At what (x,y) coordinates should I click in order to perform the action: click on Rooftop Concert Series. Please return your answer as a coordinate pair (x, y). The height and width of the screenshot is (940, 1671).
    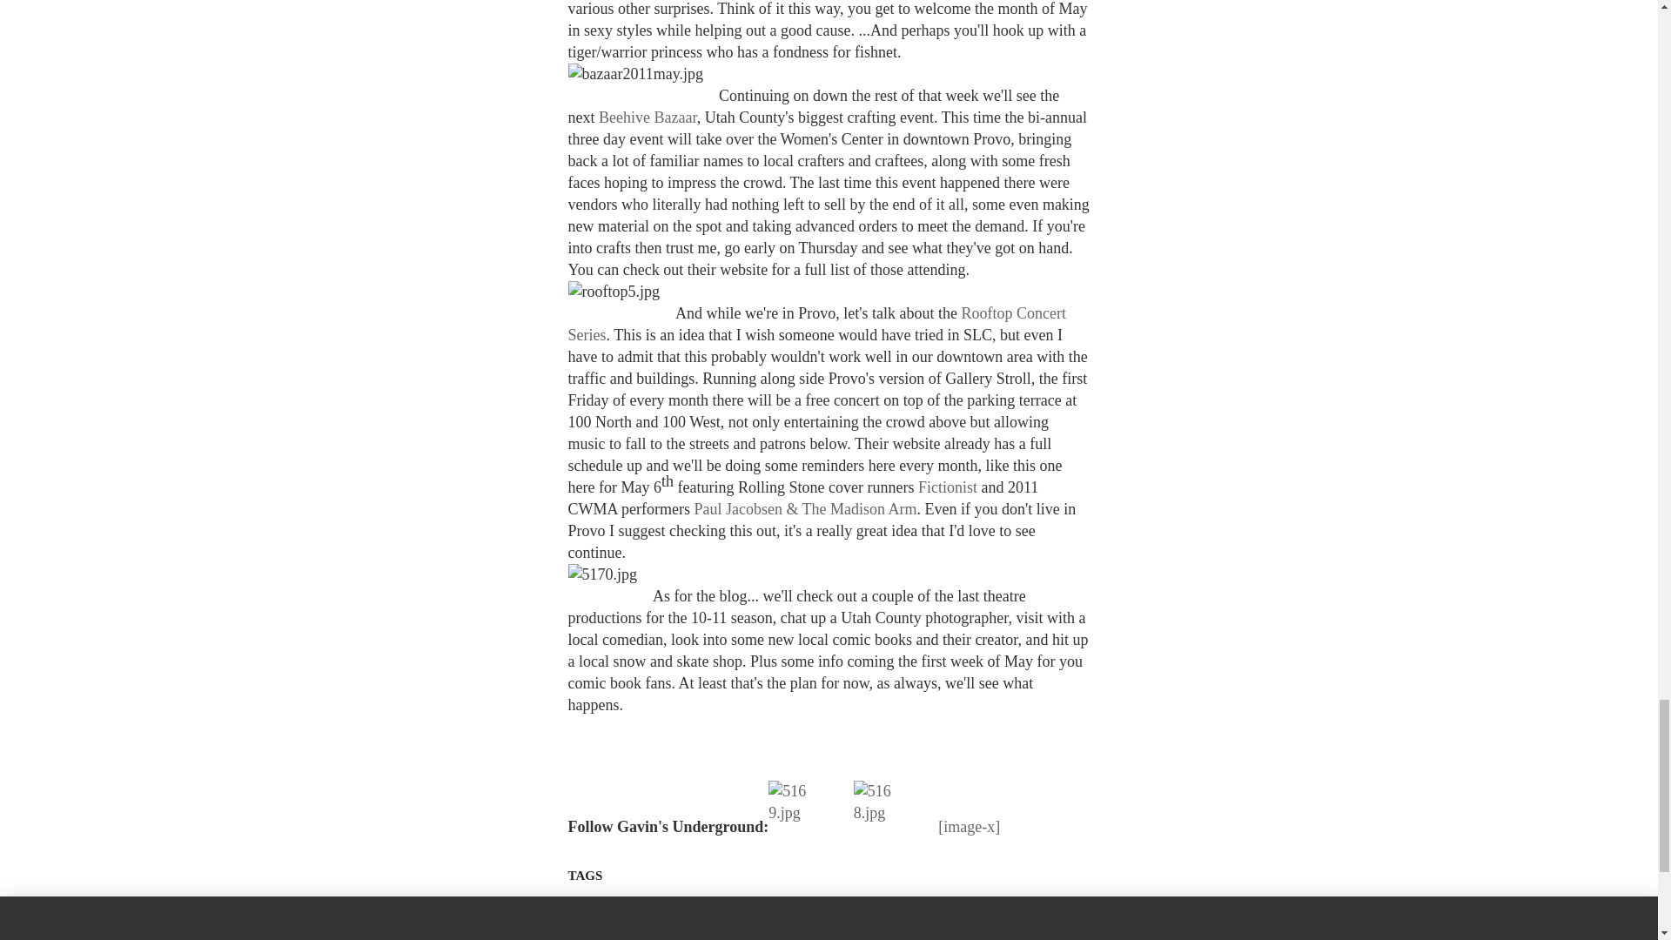
    Looking at the image, I should click on (816, 324).